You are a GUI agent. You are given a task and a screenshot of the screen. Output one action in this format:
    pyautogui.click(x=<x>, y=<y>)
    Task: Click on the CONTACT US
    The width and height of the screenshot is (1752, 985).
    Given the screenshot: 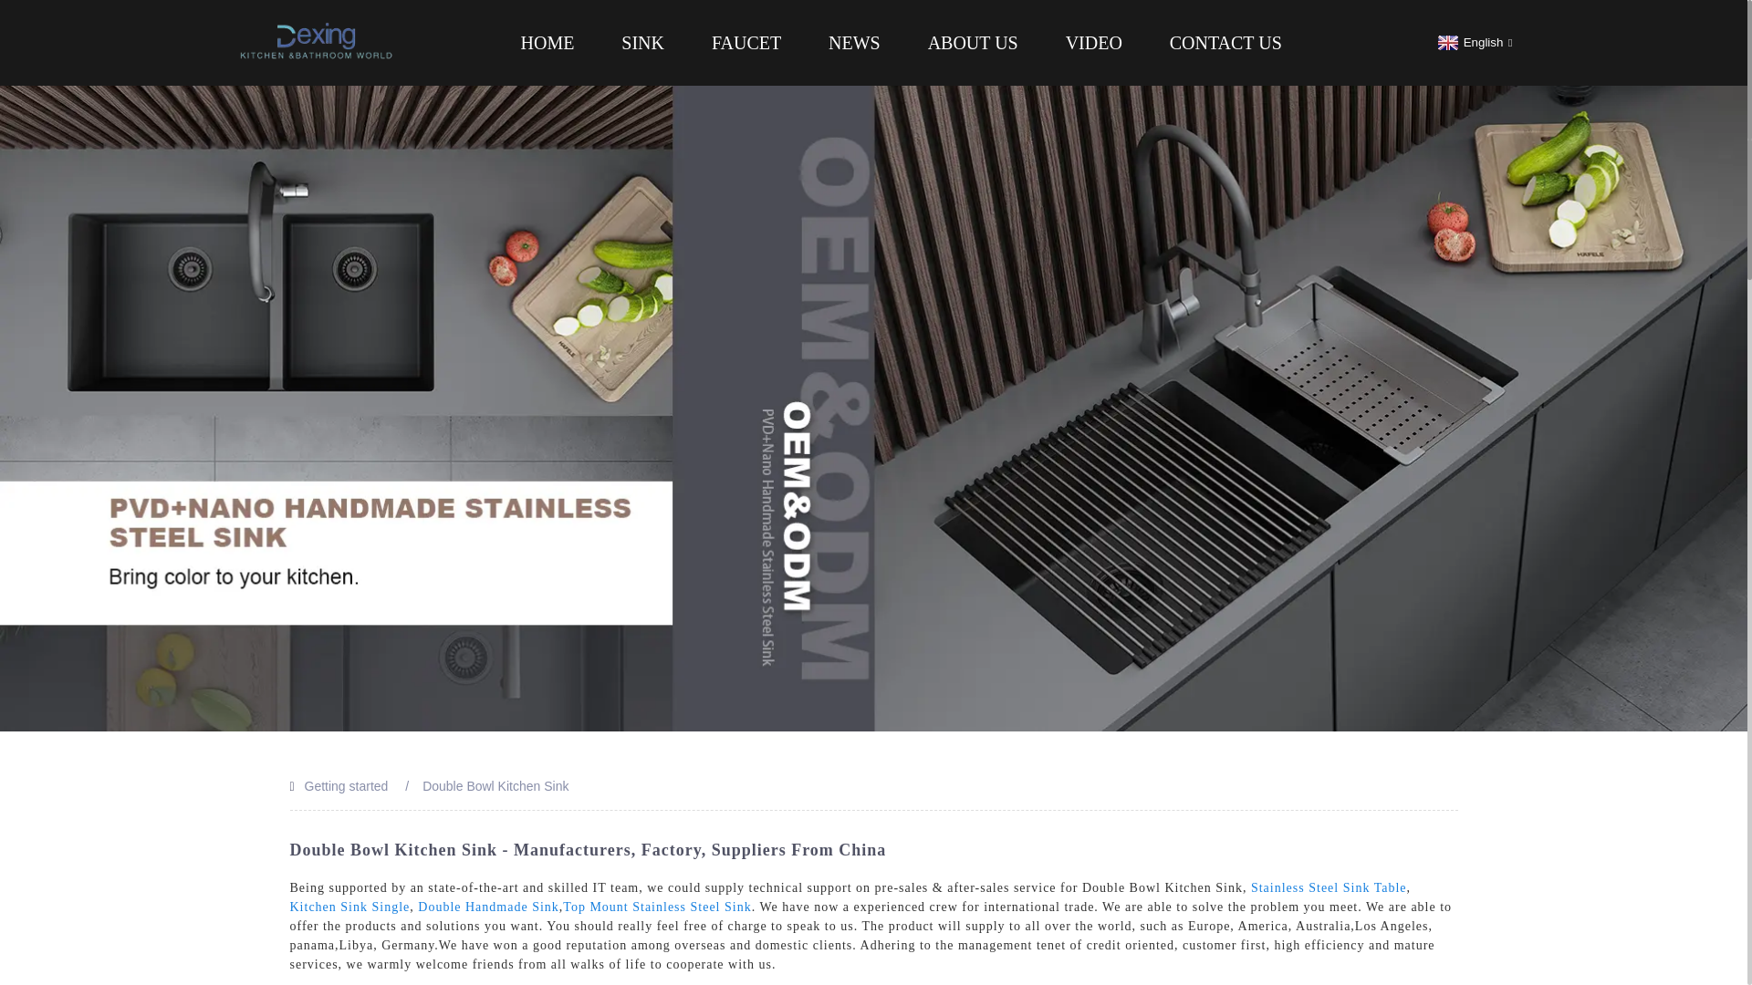 What is the action you would take?
    pyautogui.click(x=1226, y=42)
    